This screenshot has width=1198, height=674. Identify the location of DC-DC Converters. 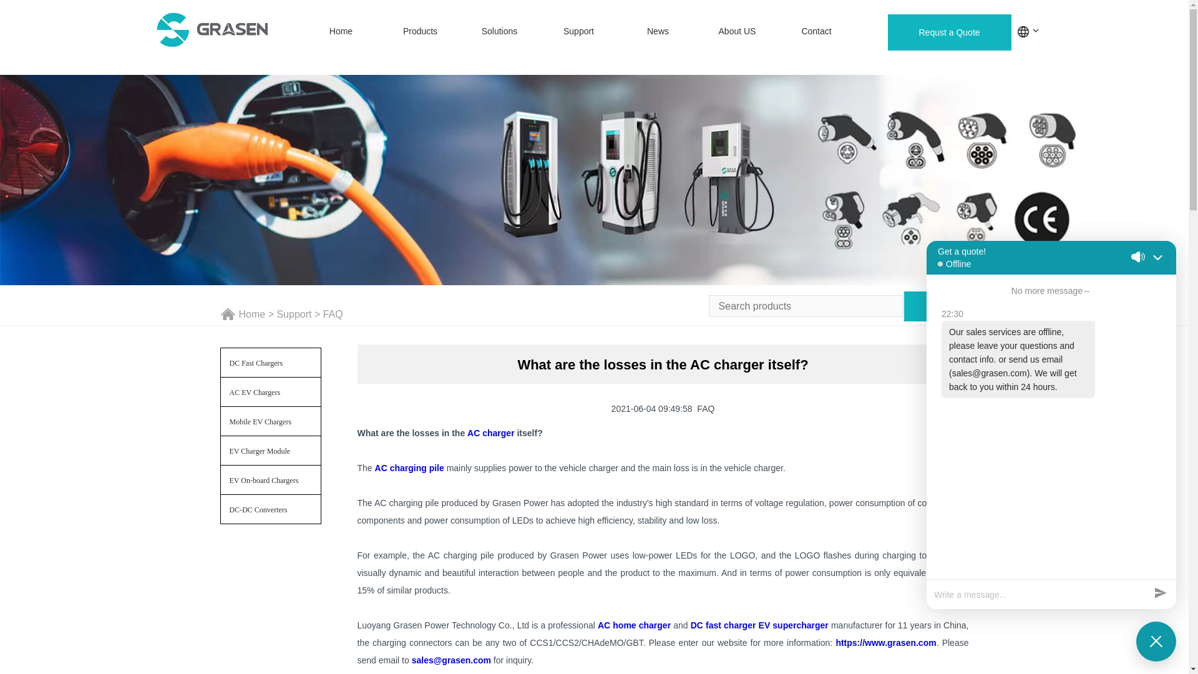
(271, 509).